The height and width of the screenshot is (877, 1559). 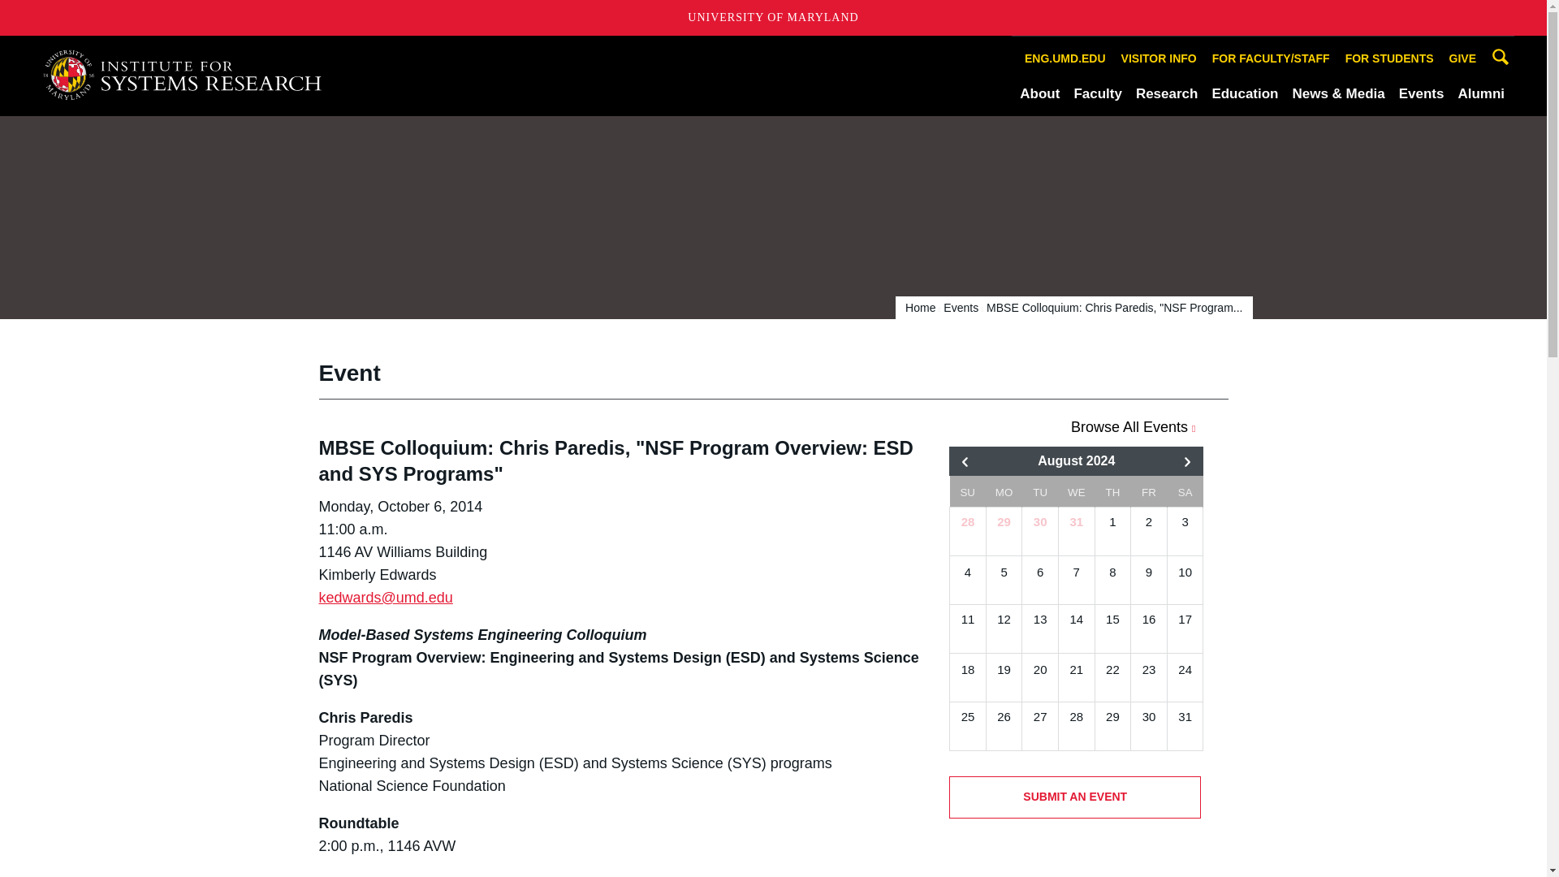 I want to click on VISITOR INFO, so click(x=1159, y=58).